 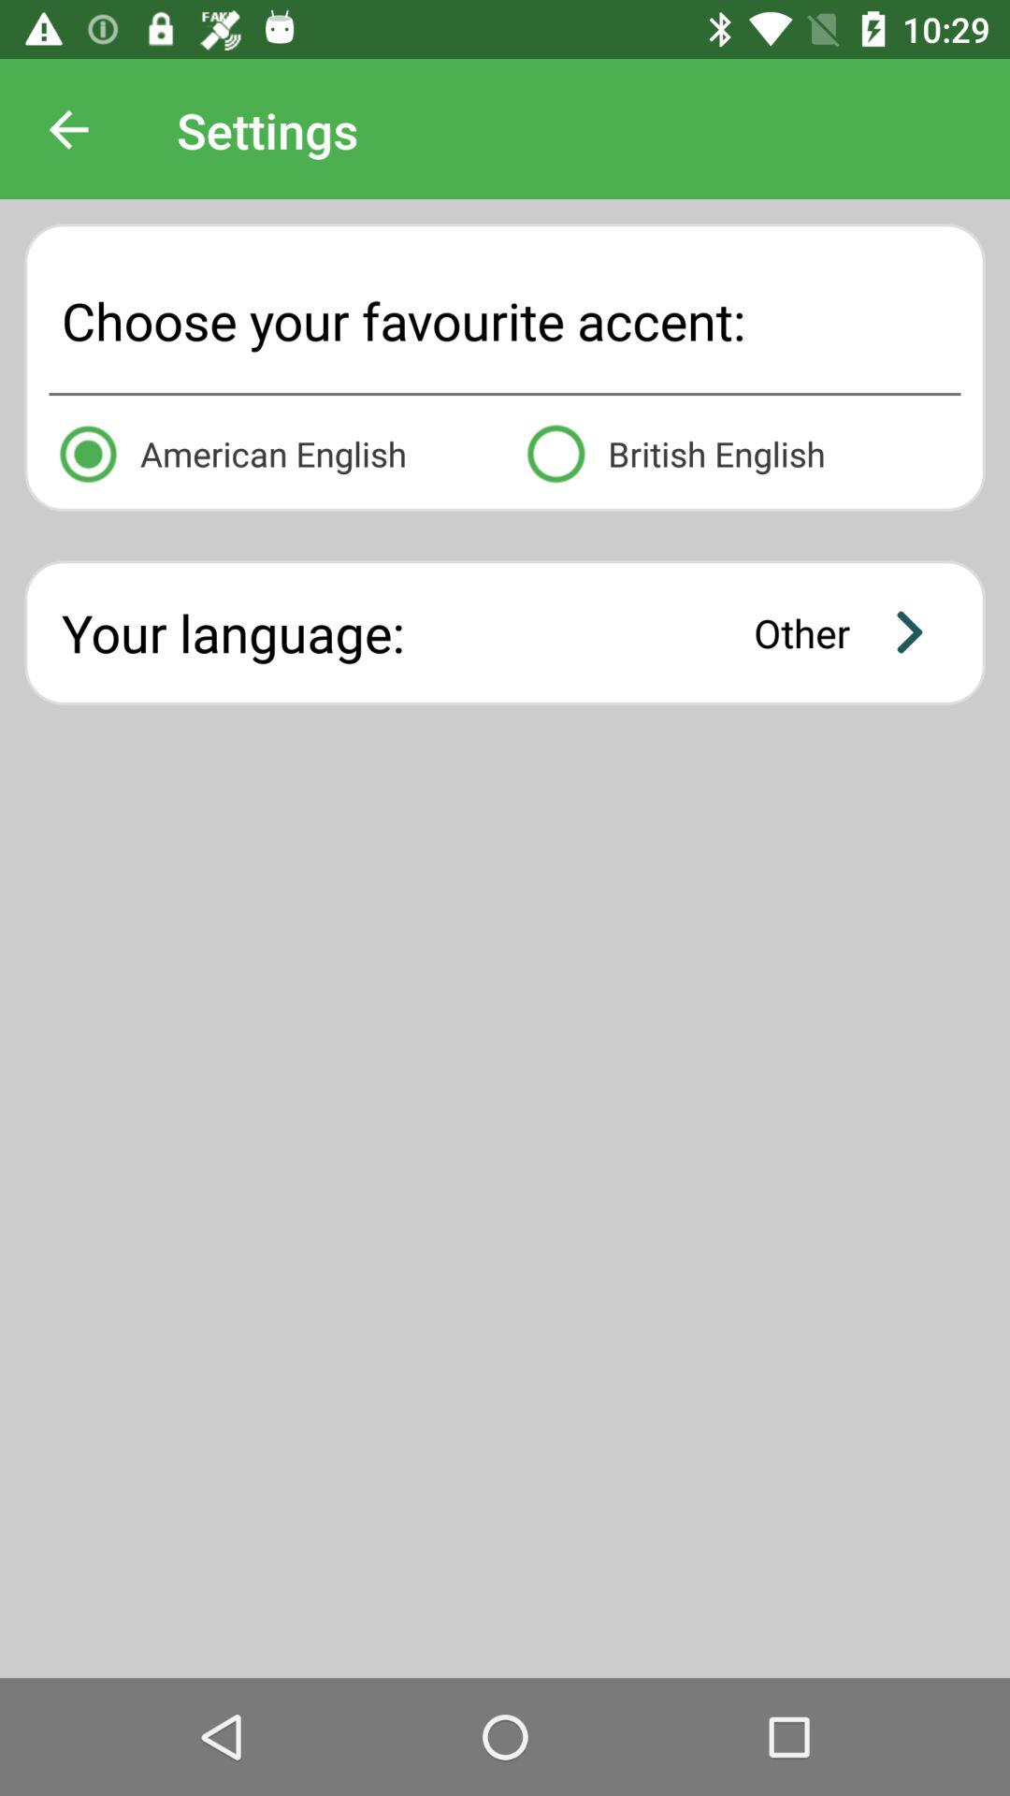 I want to click on tap the icon next to the british english item, so click(x=270, y=451).